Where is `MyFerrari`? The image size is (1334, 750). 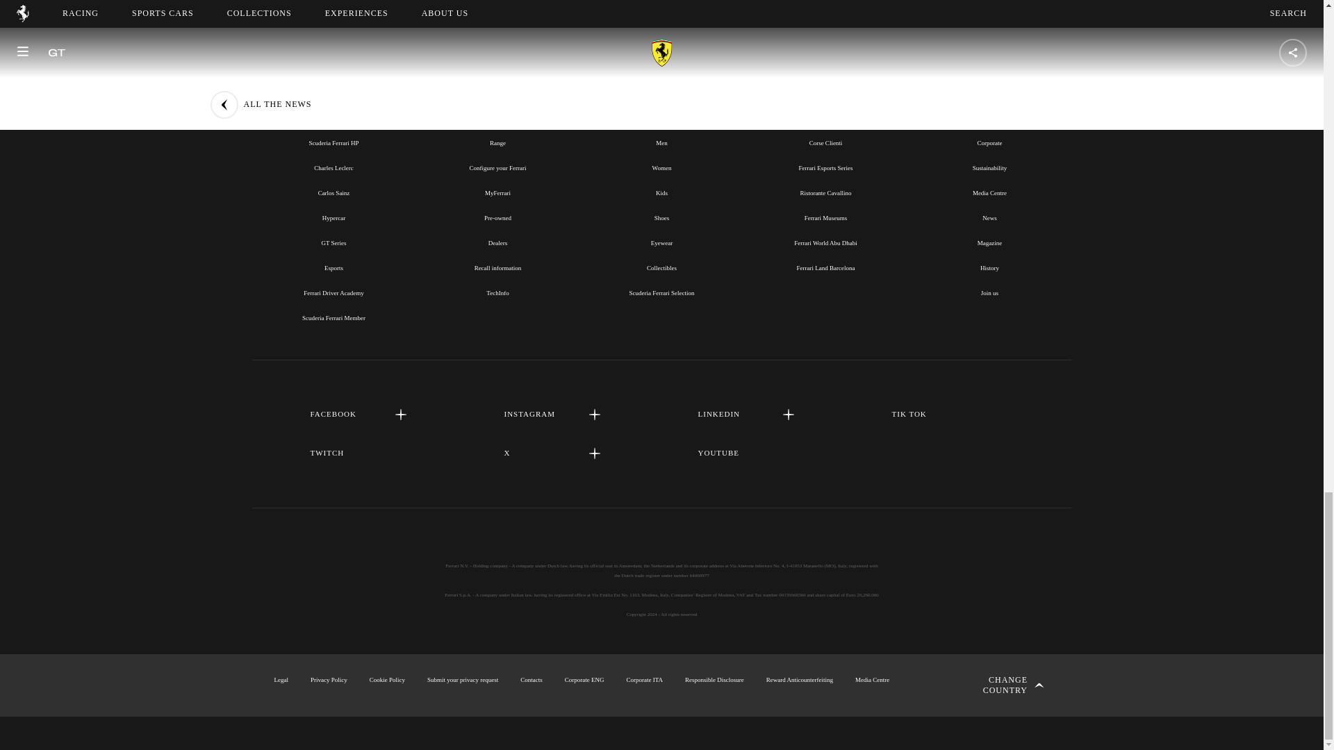 MyFerrari is located at coordinates (497, 193).